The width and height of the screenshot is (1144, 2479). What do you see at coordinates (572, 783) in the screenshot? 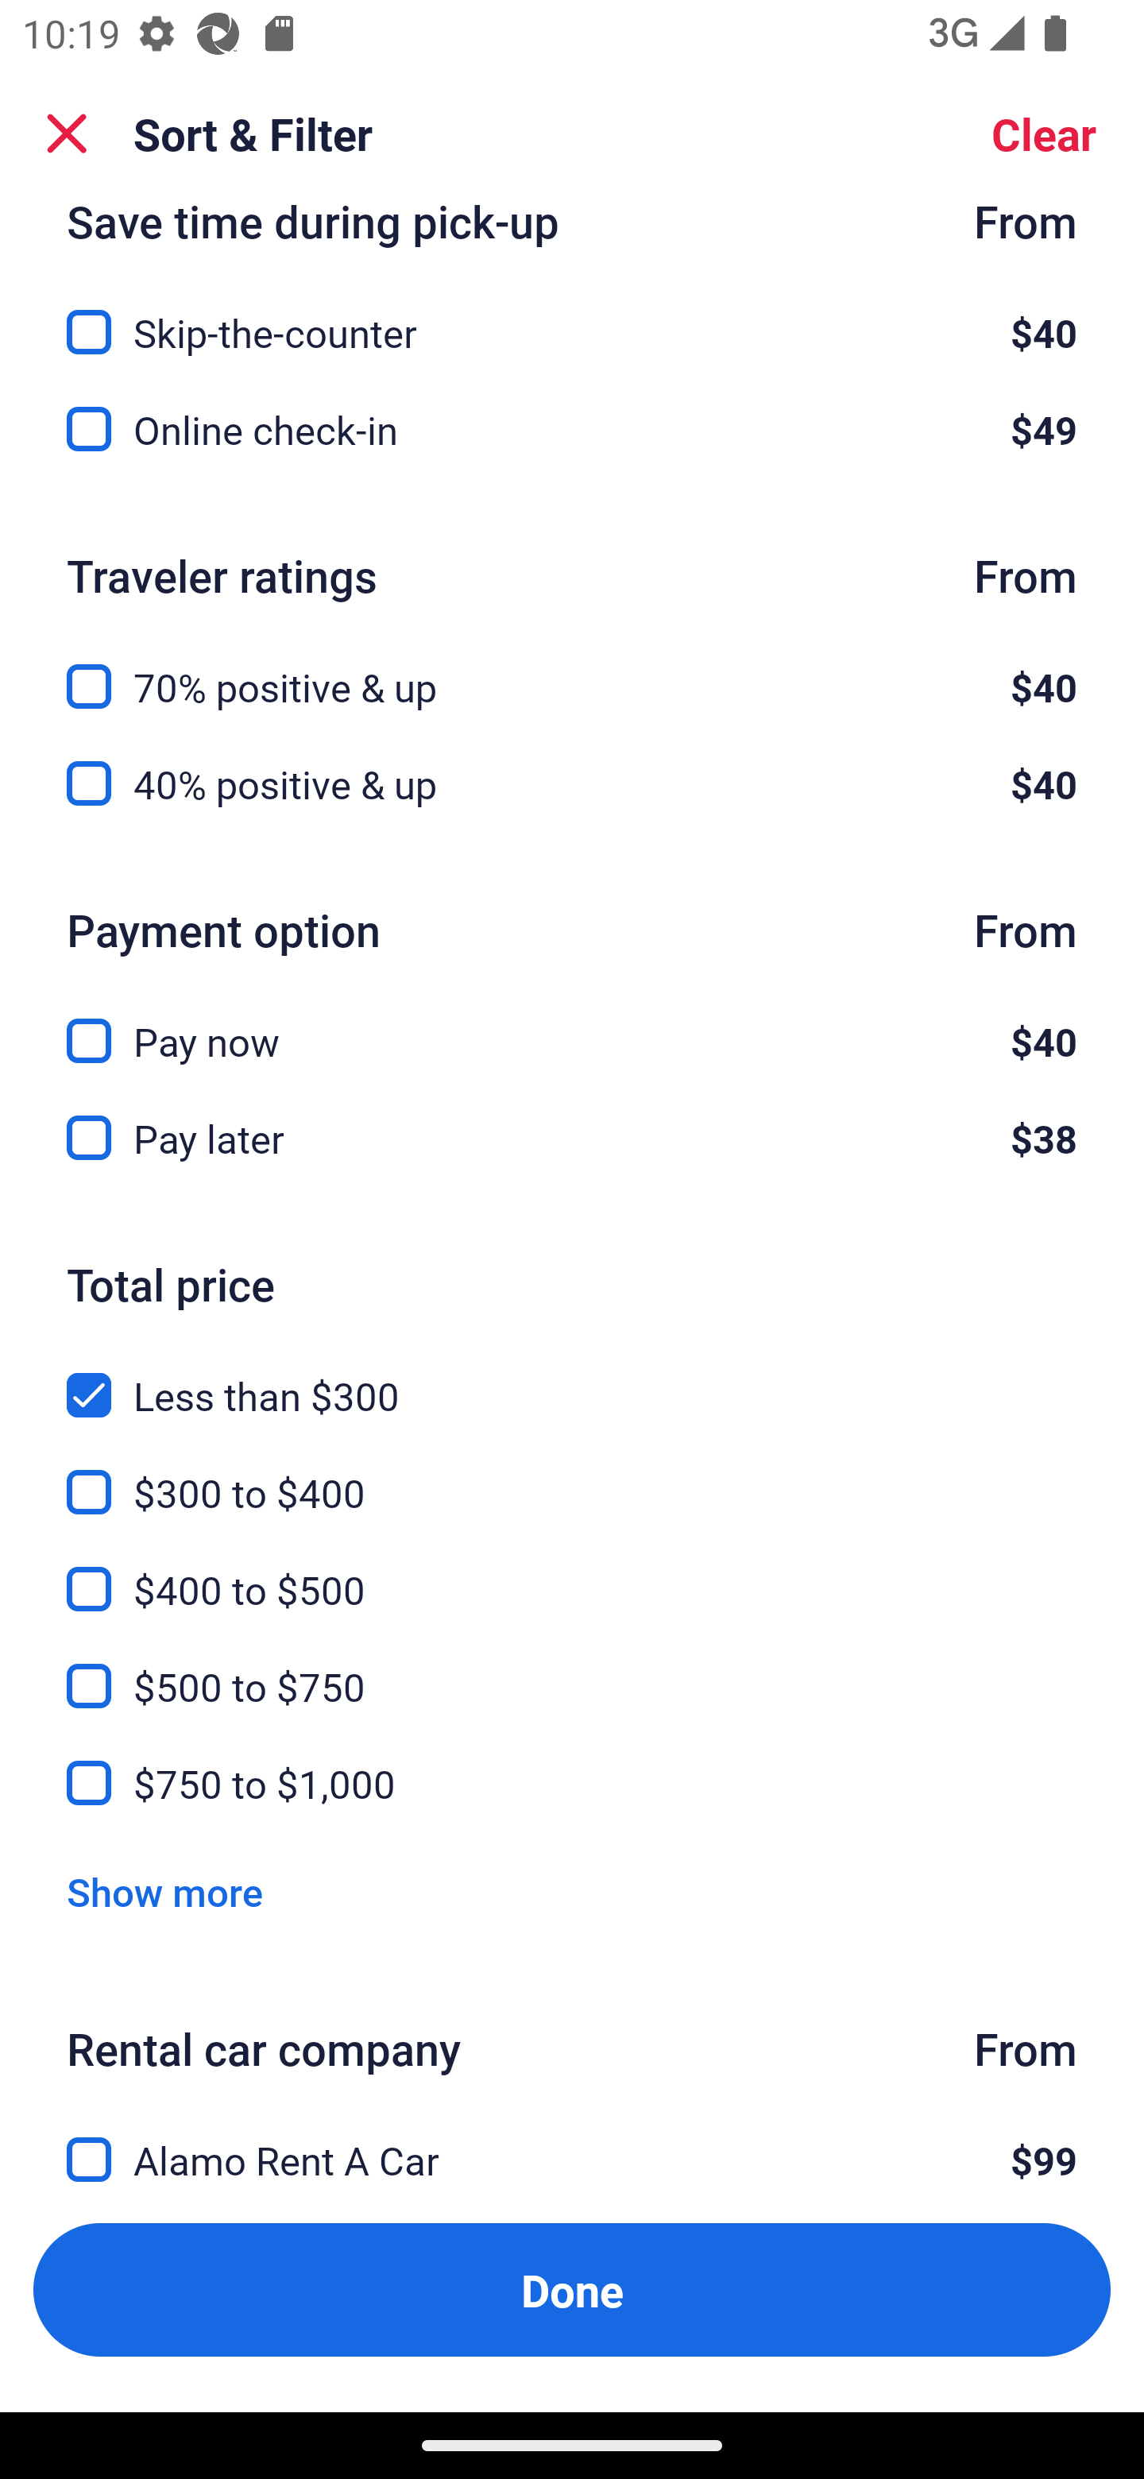
I see `40% positive & up, $40 40% positive & up $40` at bounding box center [572, 783].